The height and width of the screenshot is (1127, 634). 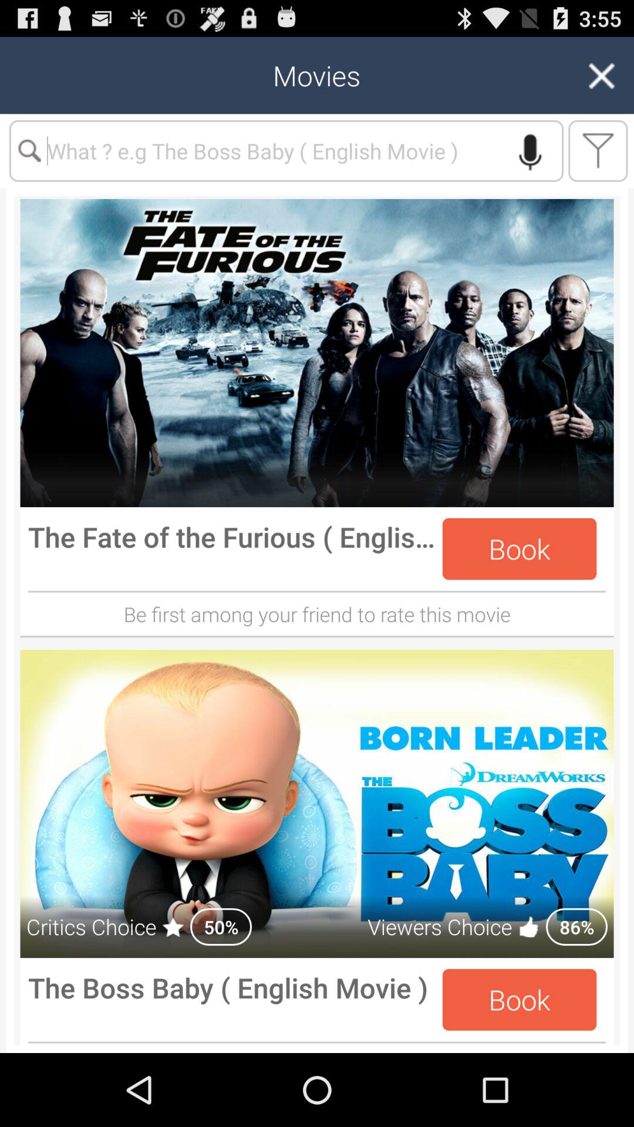 I want to click on click on the like emoji beside the viewers choice, so click(x=530, y=926).